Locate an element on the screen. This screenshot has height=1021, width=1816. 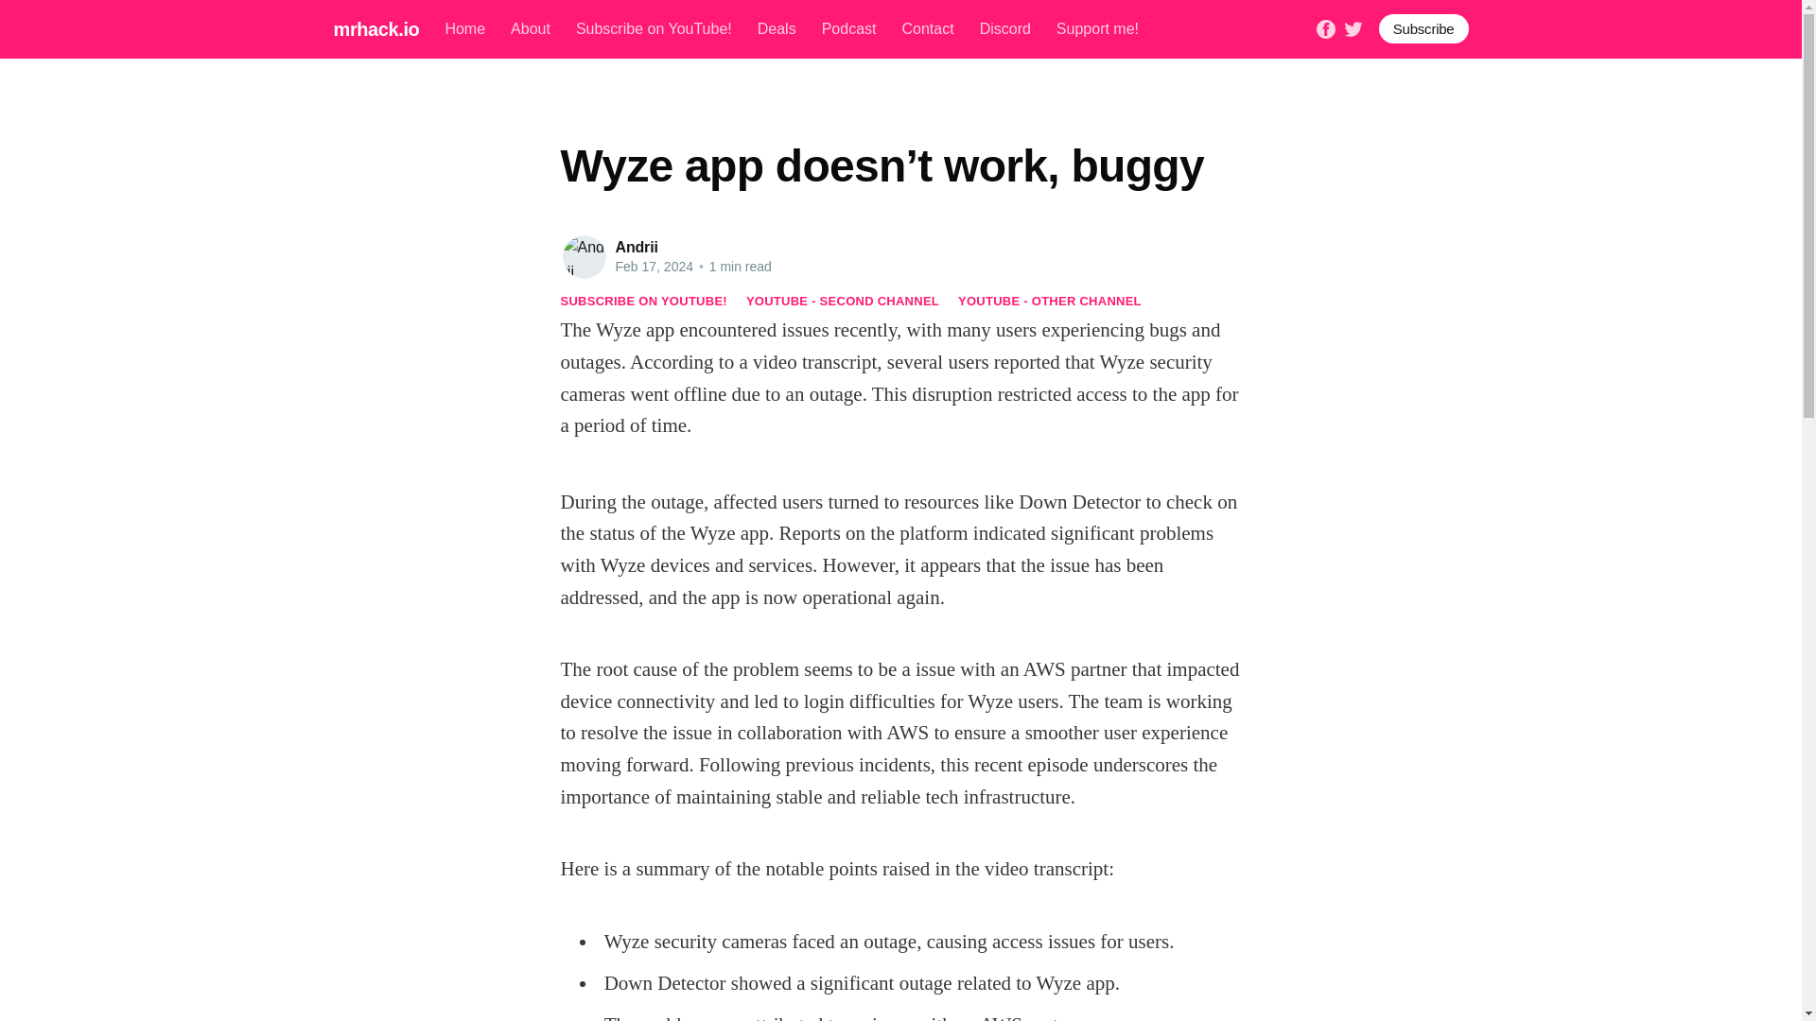
Subscribe on YouTube! is located at coordinates (653, 28).